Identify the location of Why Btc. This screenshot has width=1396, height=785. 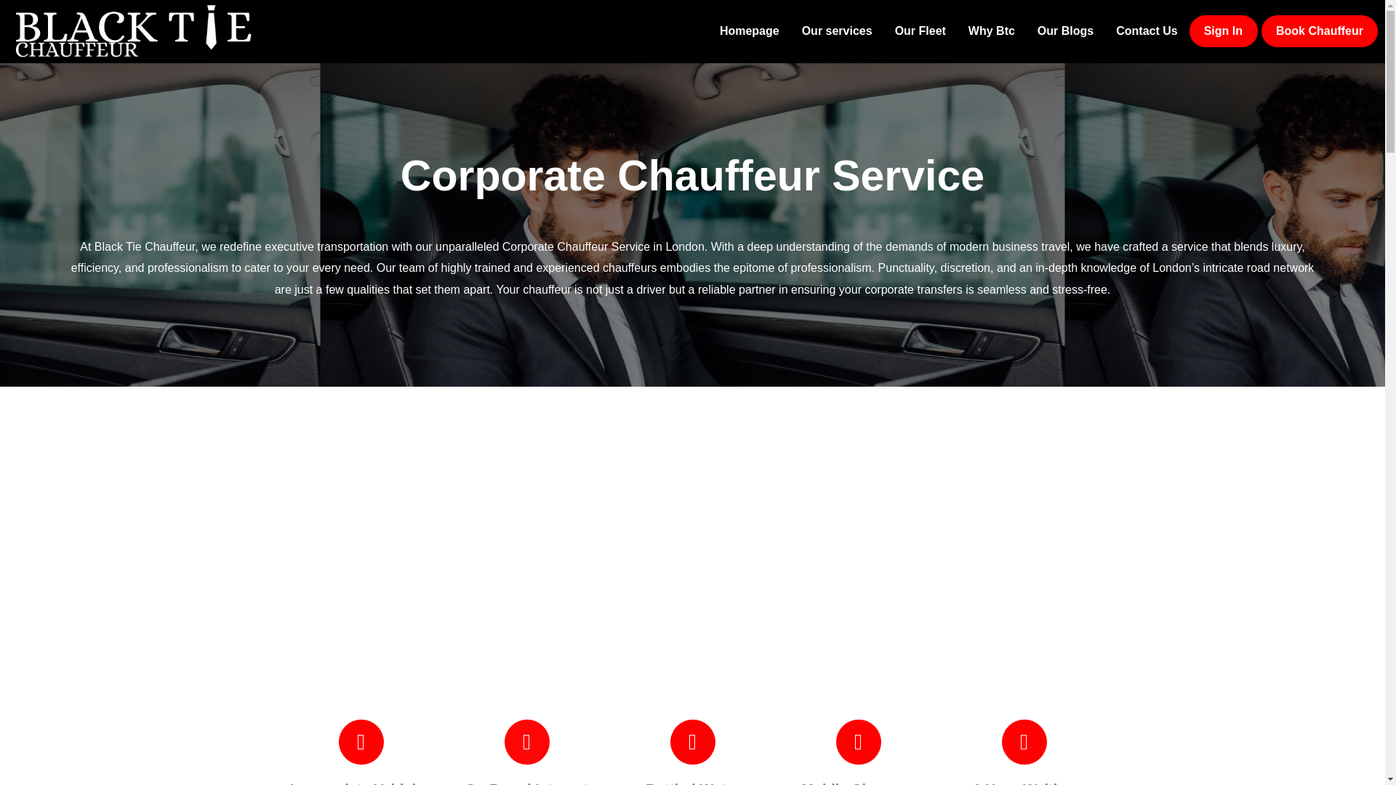
(992, 31).